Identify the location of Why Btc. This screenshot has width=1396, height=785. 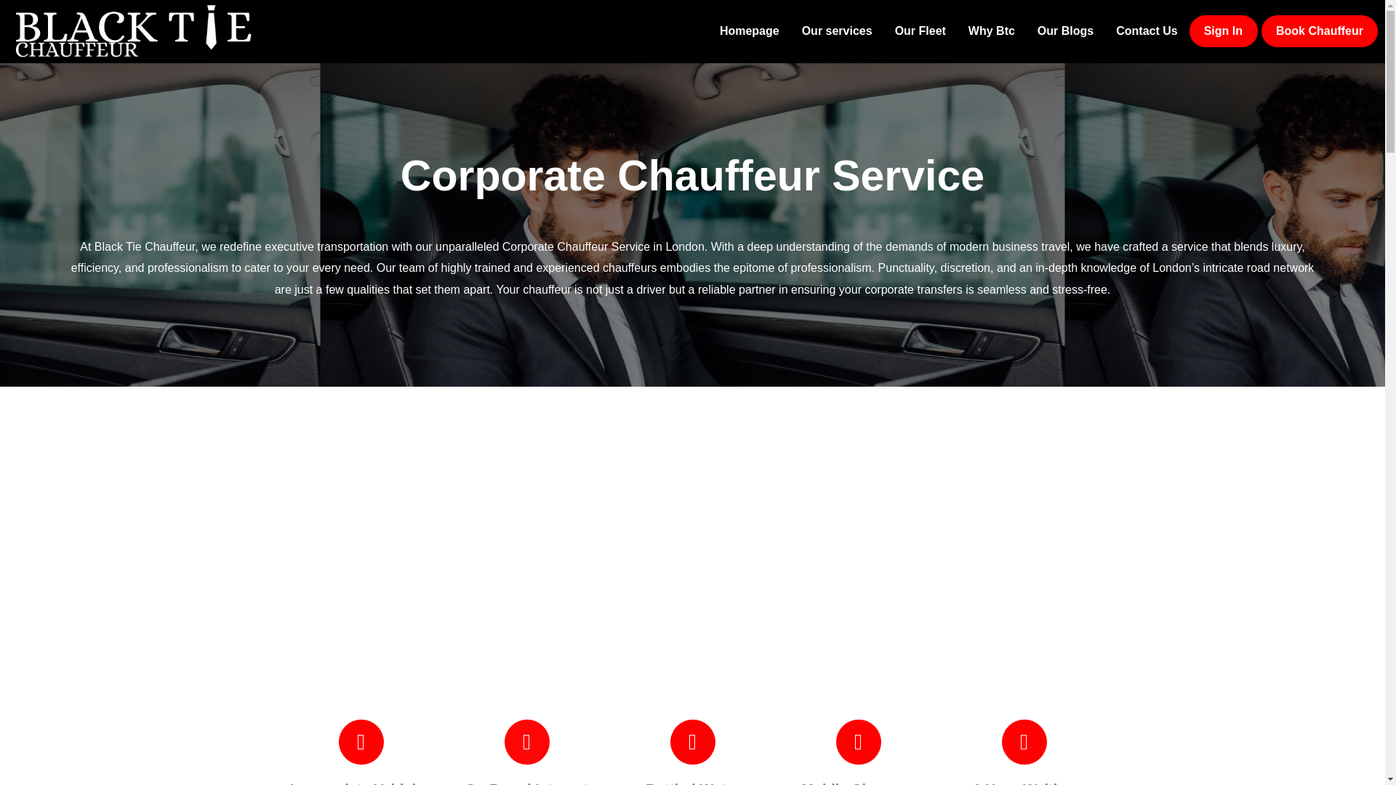
(992, 31).